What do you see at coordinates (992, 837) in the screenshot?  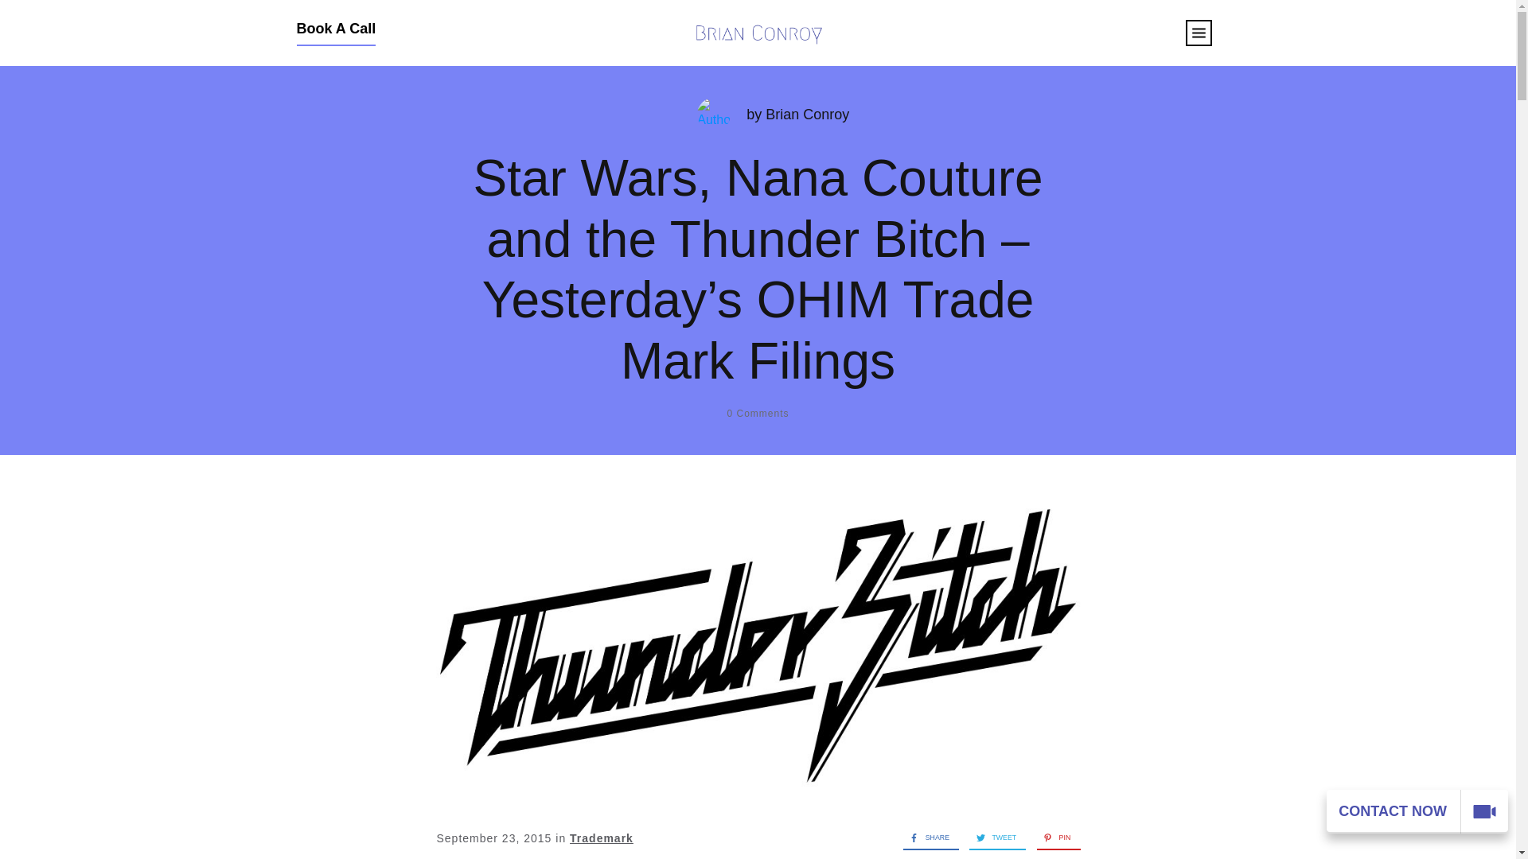 I see `TWEET` at bounding box center [992, 837].